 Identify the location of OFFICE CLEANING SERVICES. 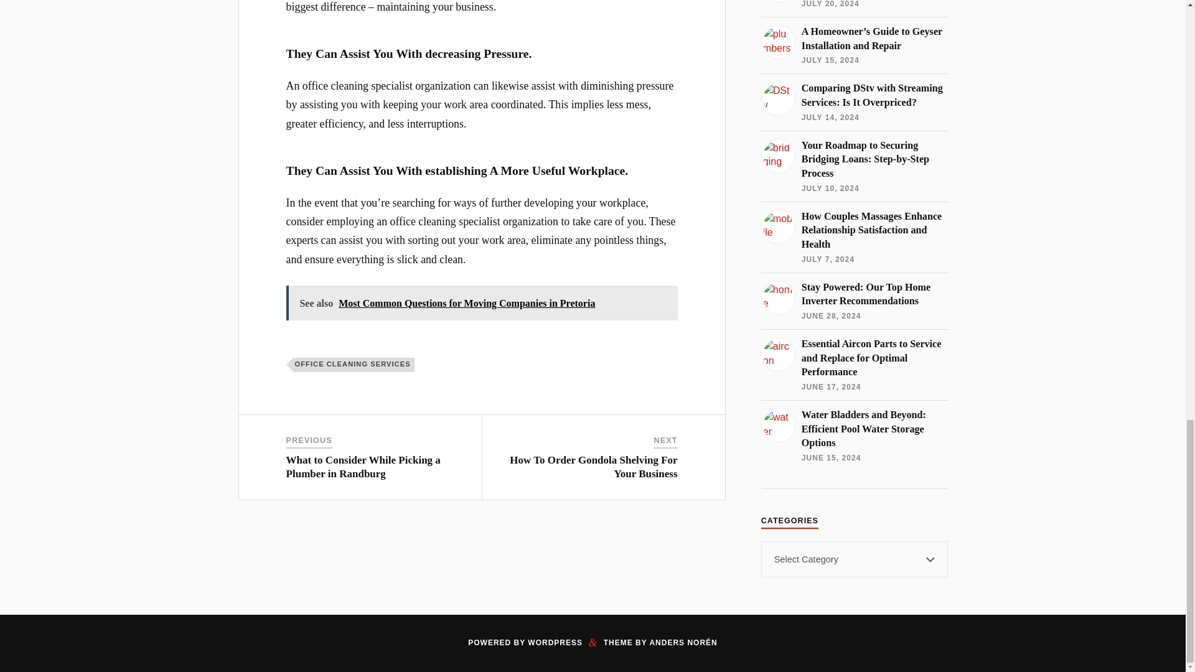
(354, 365).